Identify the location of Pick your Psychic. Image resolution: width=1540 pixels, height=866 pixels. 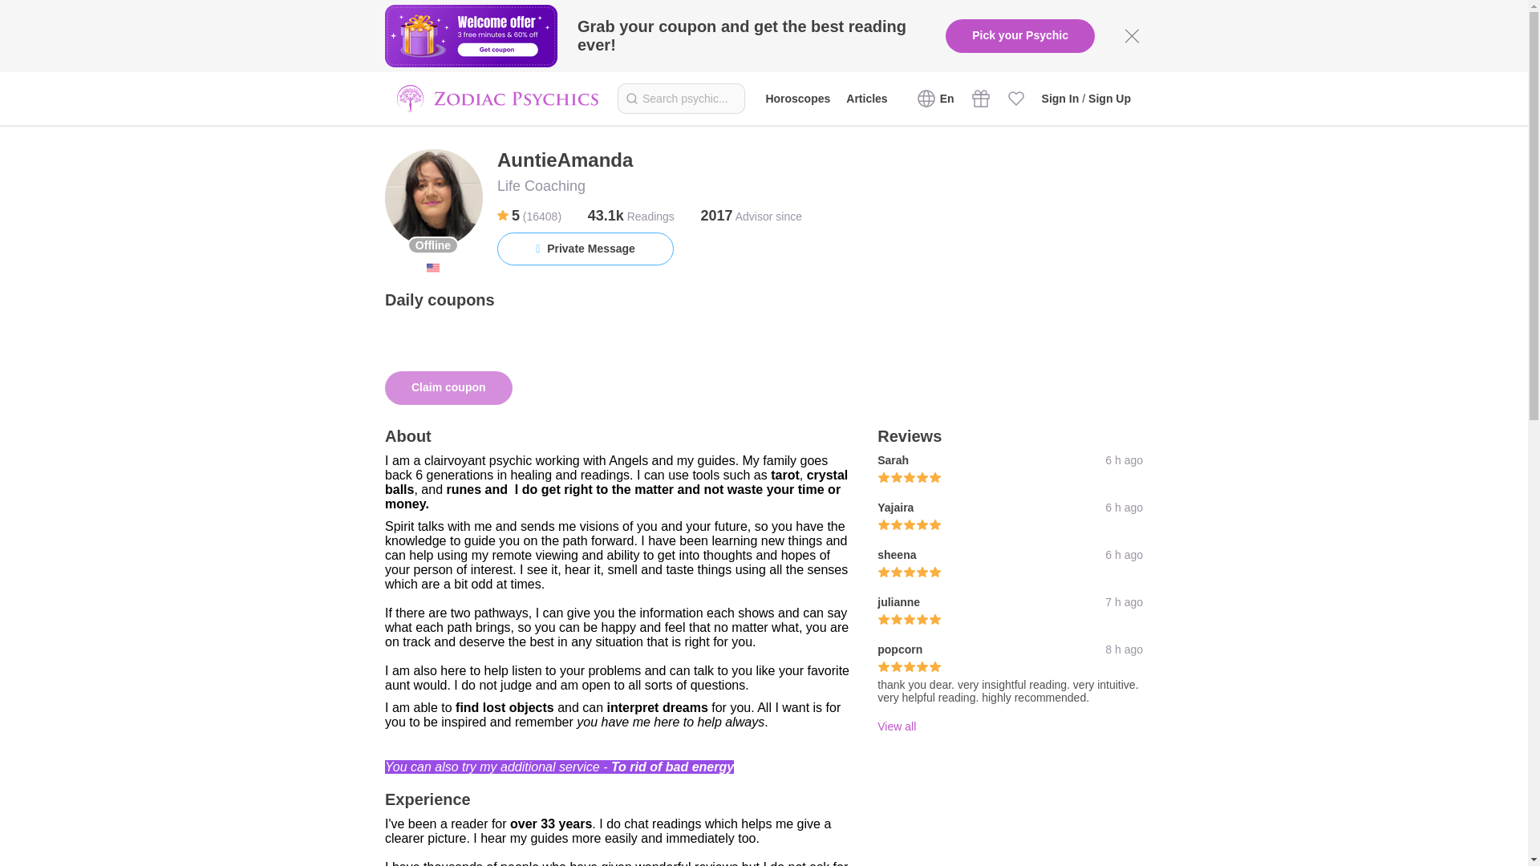
(1020, 35).